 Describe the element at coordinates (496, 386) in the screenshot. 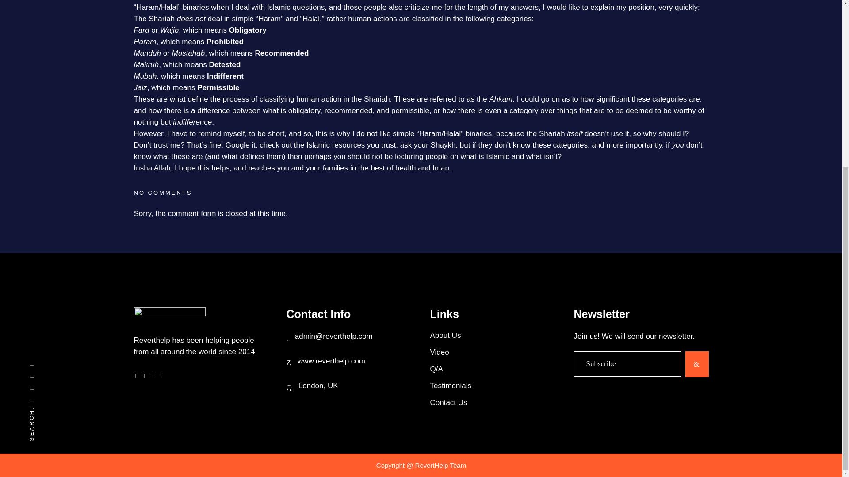

I see `Testimonials` at that location.